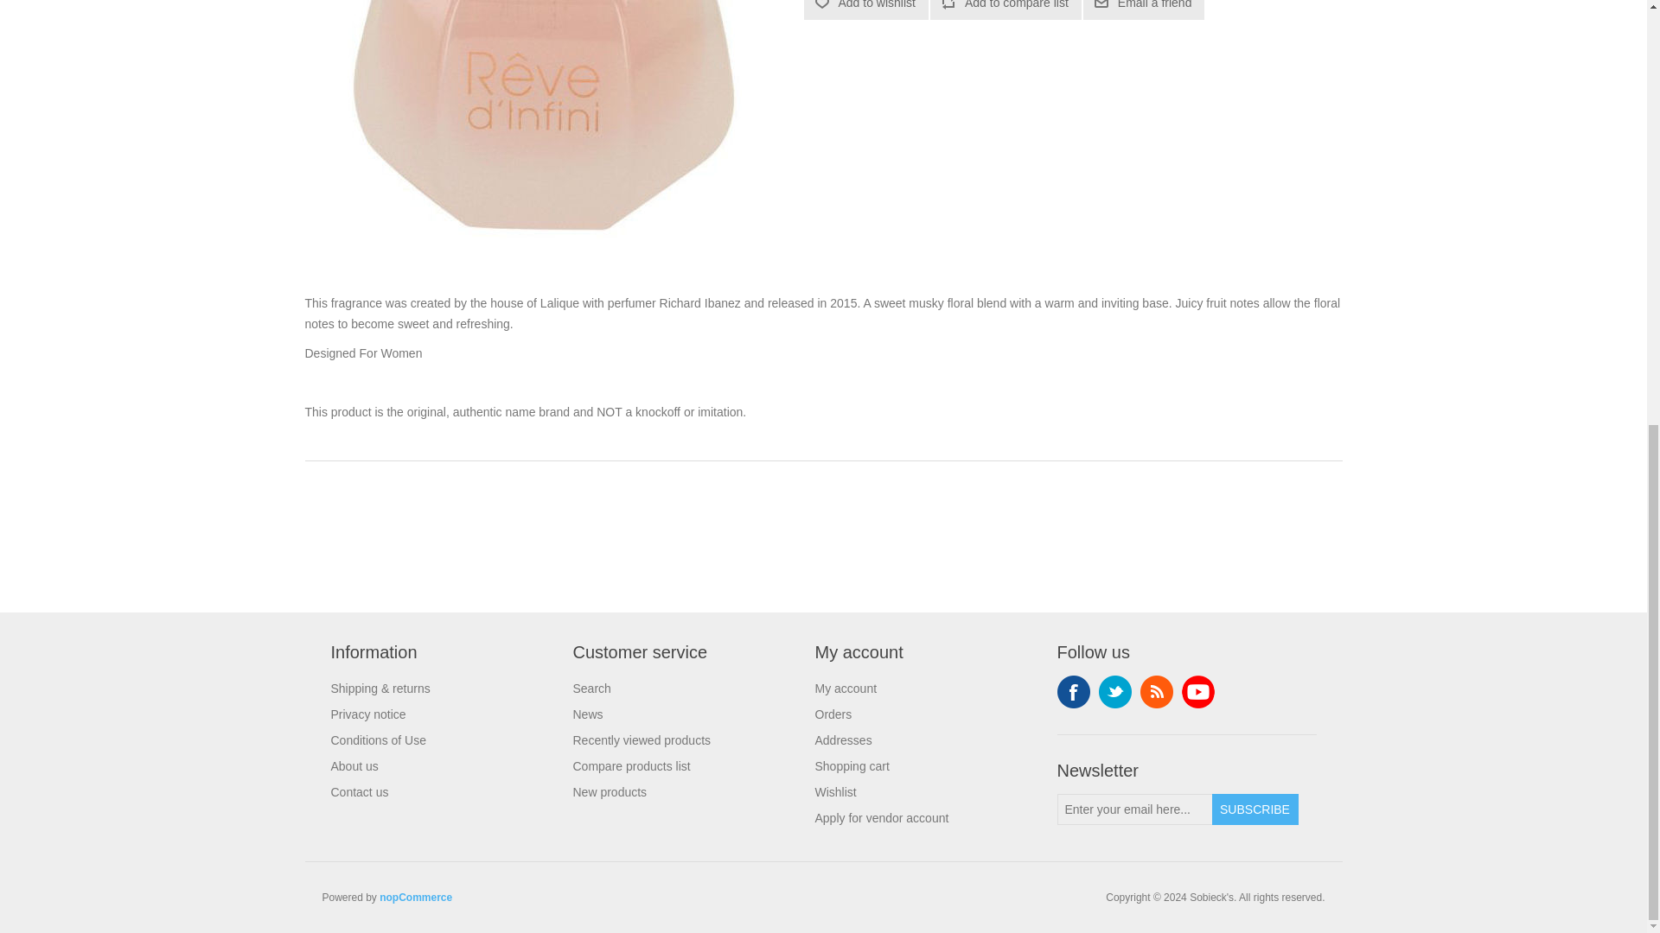 This screenshot has height=933, width=1660. What do you see at coordinates (1255, 809) in the screenshot?
I see `Subscribe` at bounding box center [1255, 809].